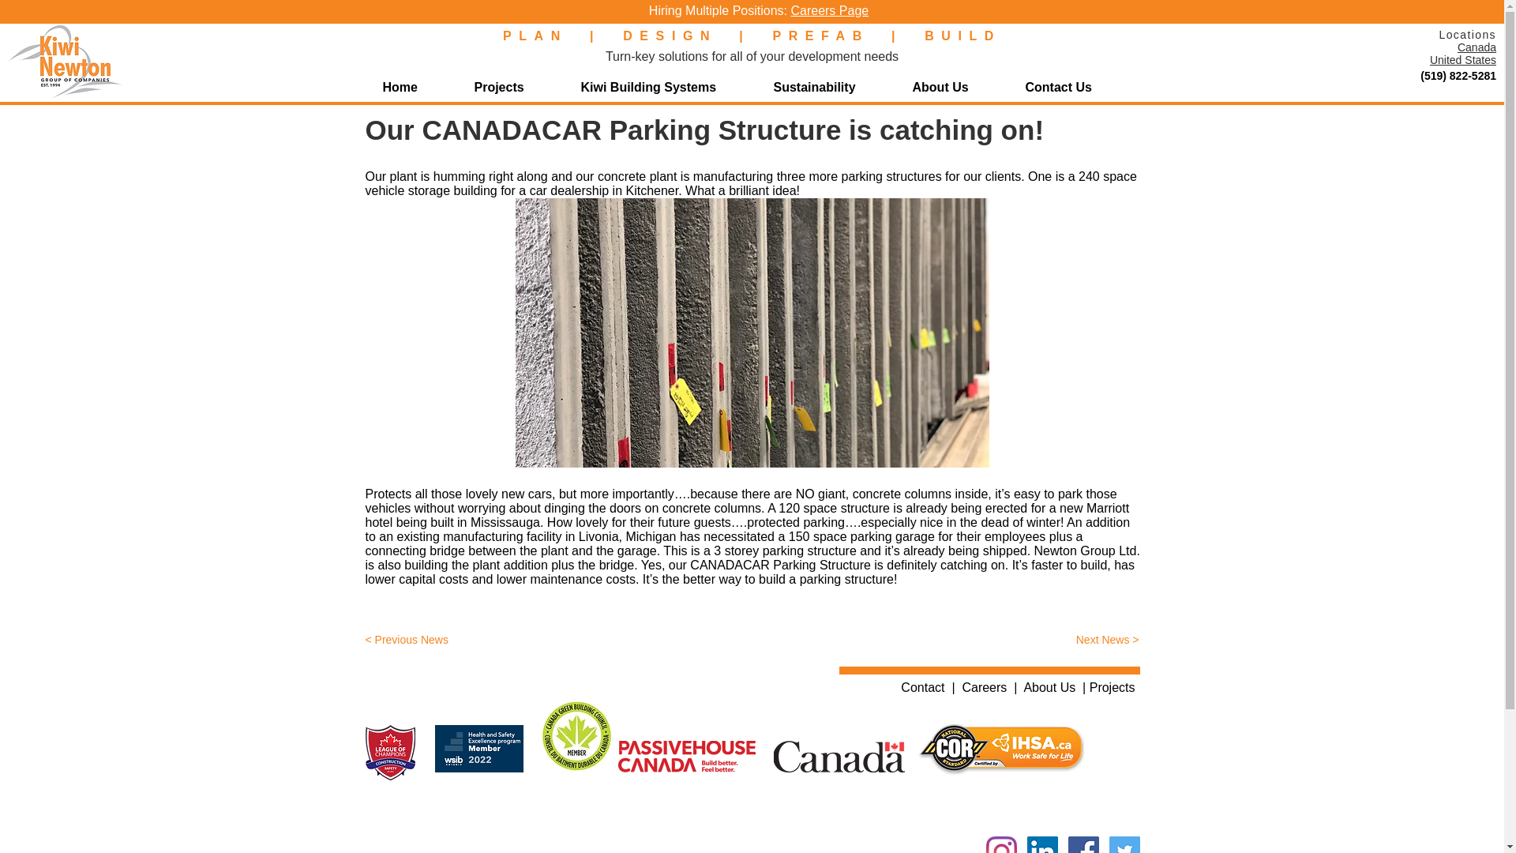 This screenshot has width=1516, height=853. I want to click on Careers Page, so click(829, 10).